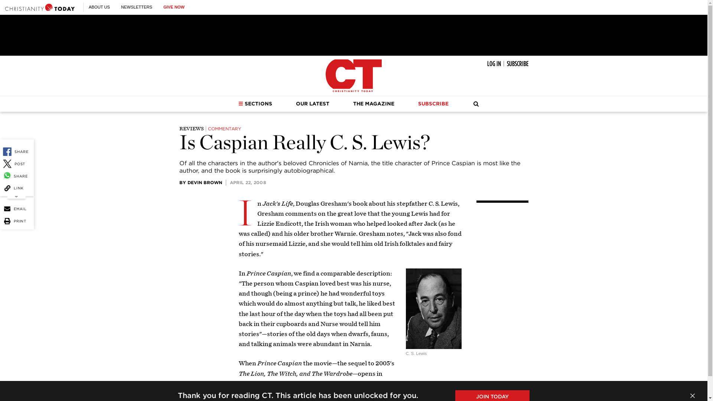 This screenshot has height=401, width=713. What do you see at coordinates (353, 35) in the screenshot?
I see `3rd party ad content` at bounding box center [353, 35].